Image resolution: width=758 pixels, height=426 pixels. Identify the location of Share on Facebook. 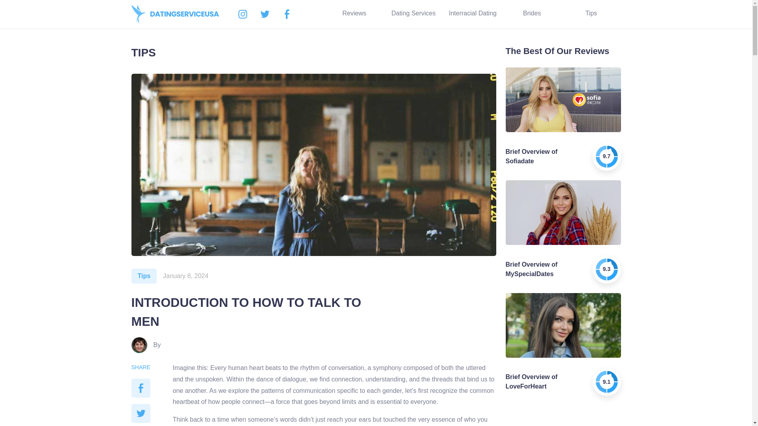
(141, 388).